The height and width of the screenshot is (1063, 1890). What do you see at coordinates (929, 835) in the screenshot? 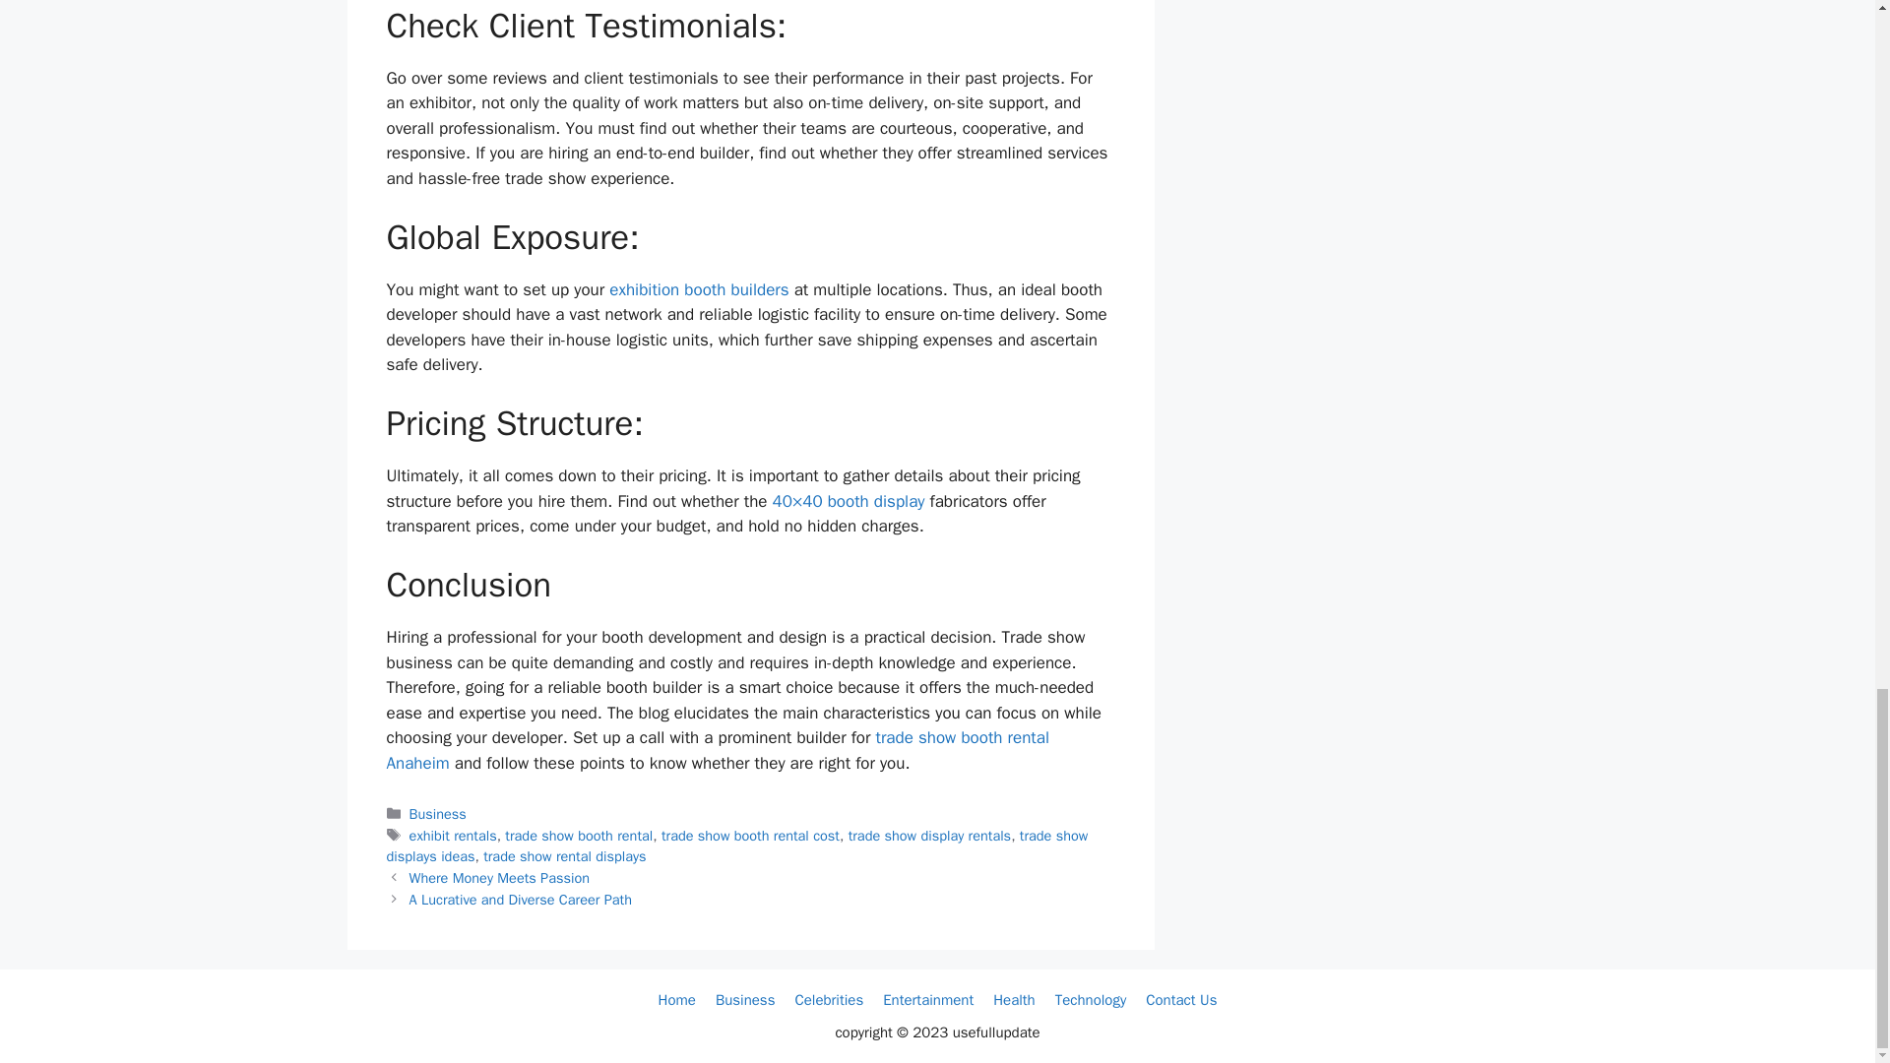
I see `trade show display rentals` at bounding box center [929, 835].